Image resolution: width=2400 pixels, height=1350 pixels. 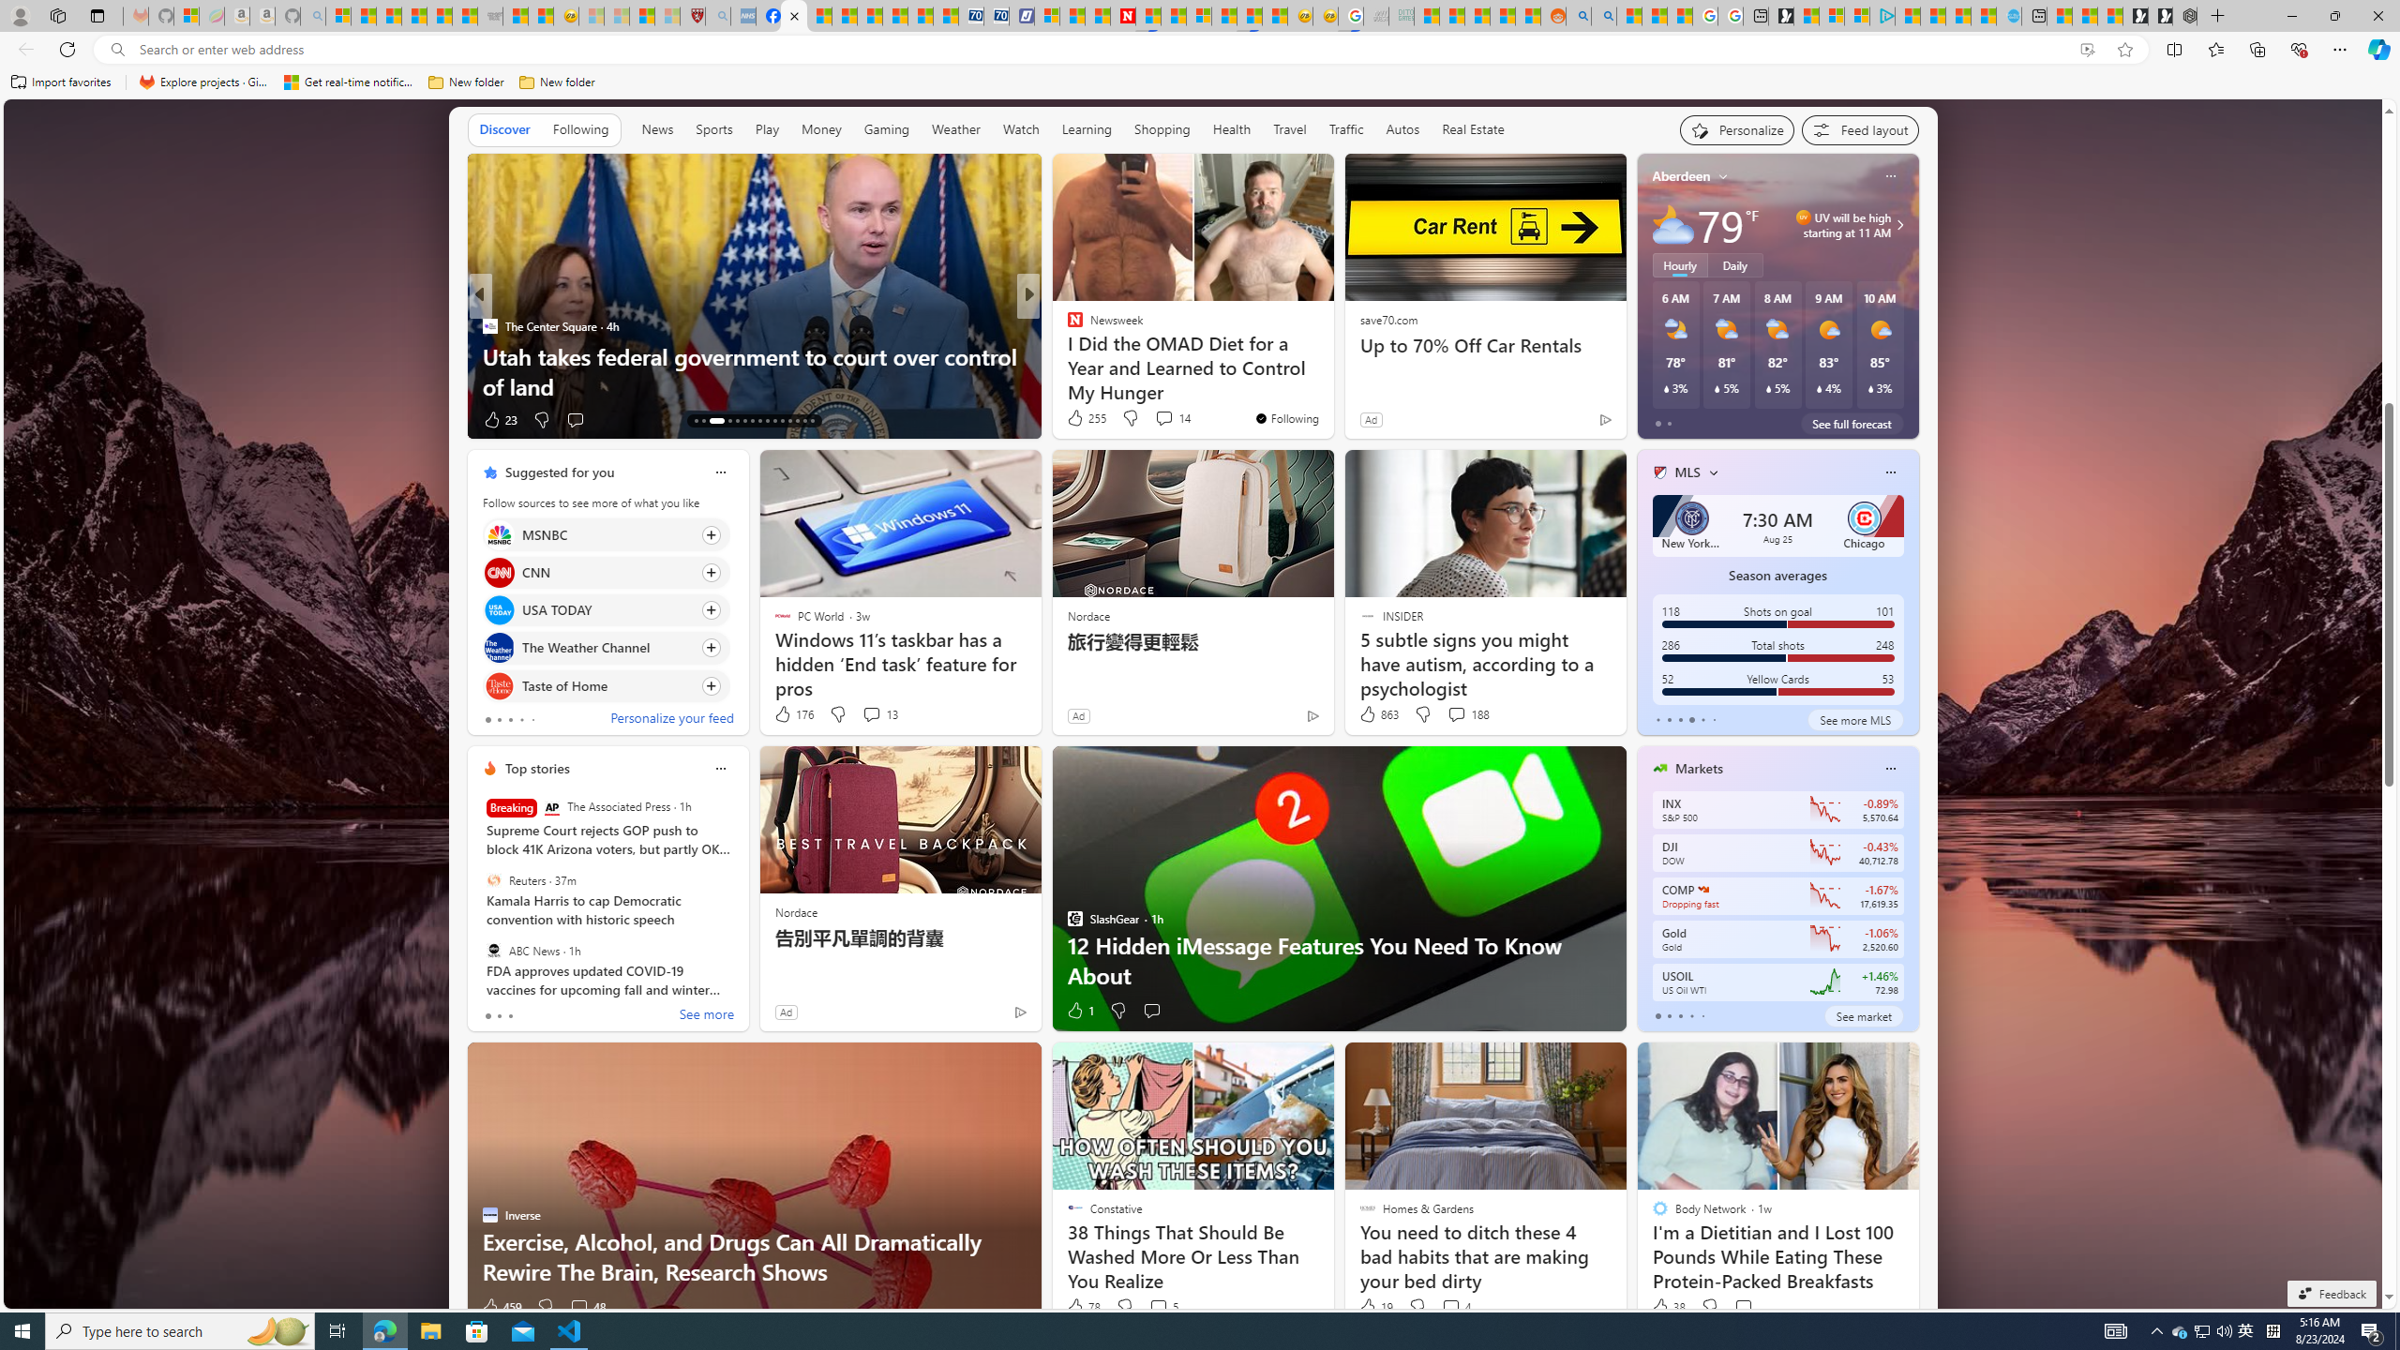 I want to click on Daily, so click(x=1734, y=265).